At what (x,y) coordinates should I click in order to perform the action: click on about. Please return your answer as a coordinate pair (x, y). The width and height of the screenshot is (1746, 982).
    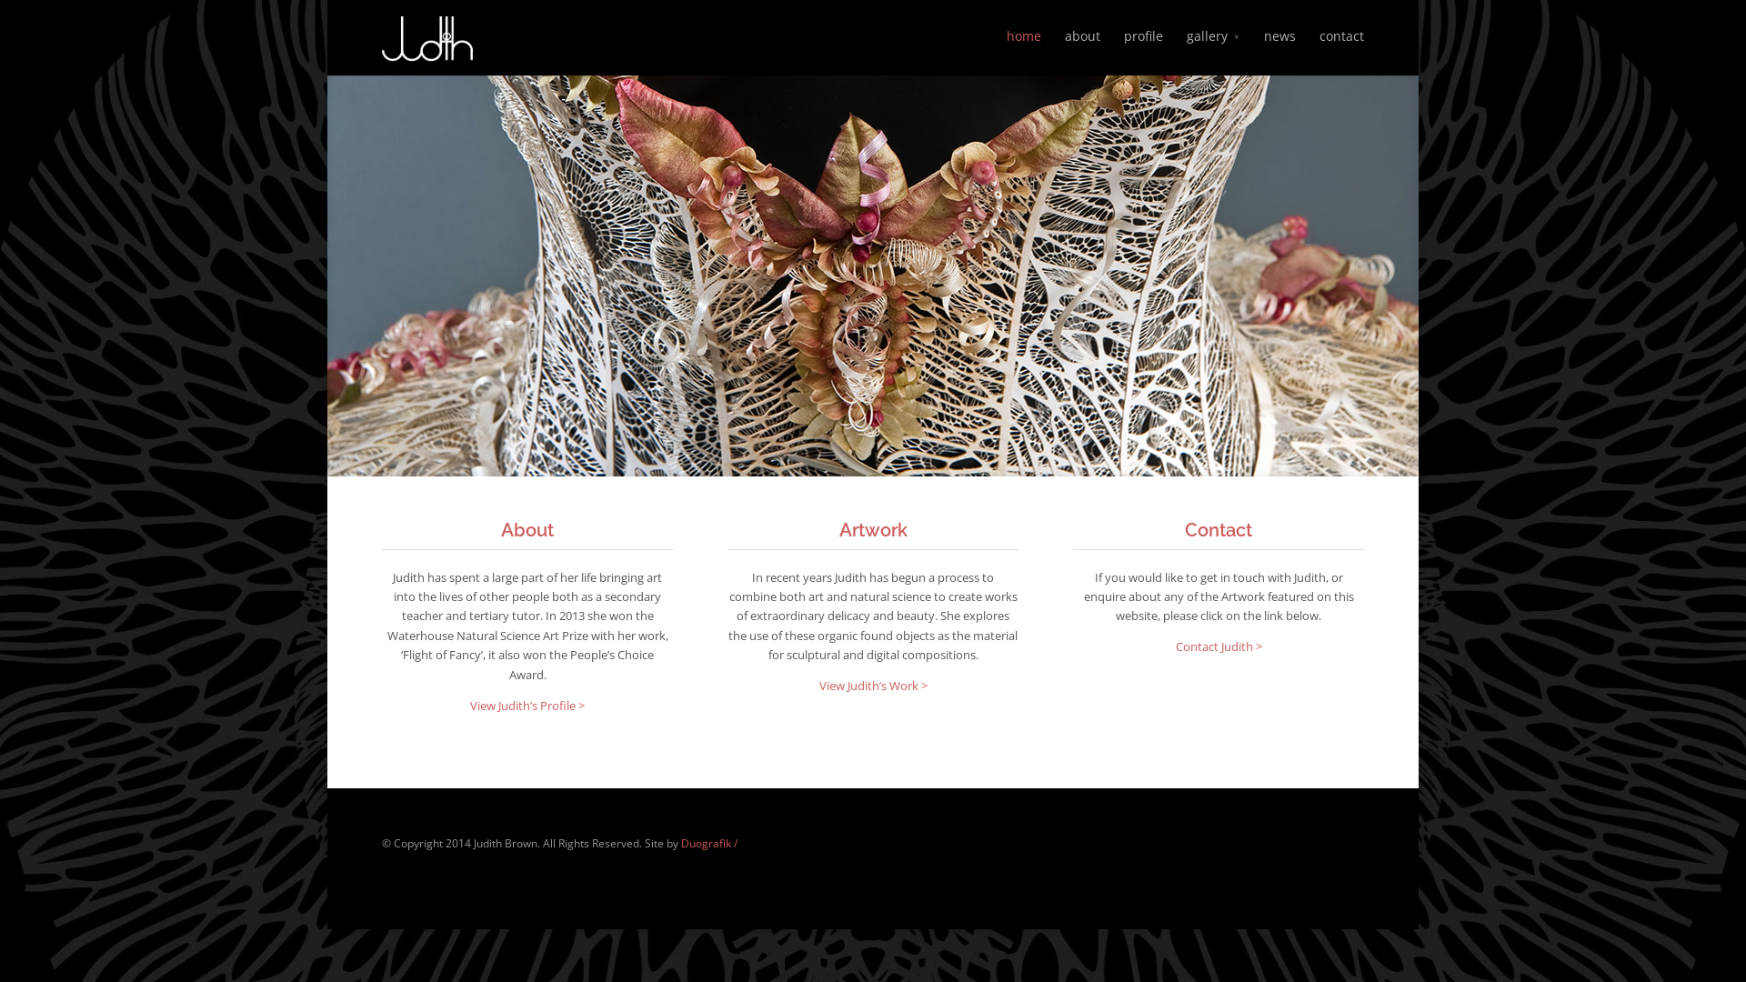
    Looking at the image, I should click on (1082, 49).